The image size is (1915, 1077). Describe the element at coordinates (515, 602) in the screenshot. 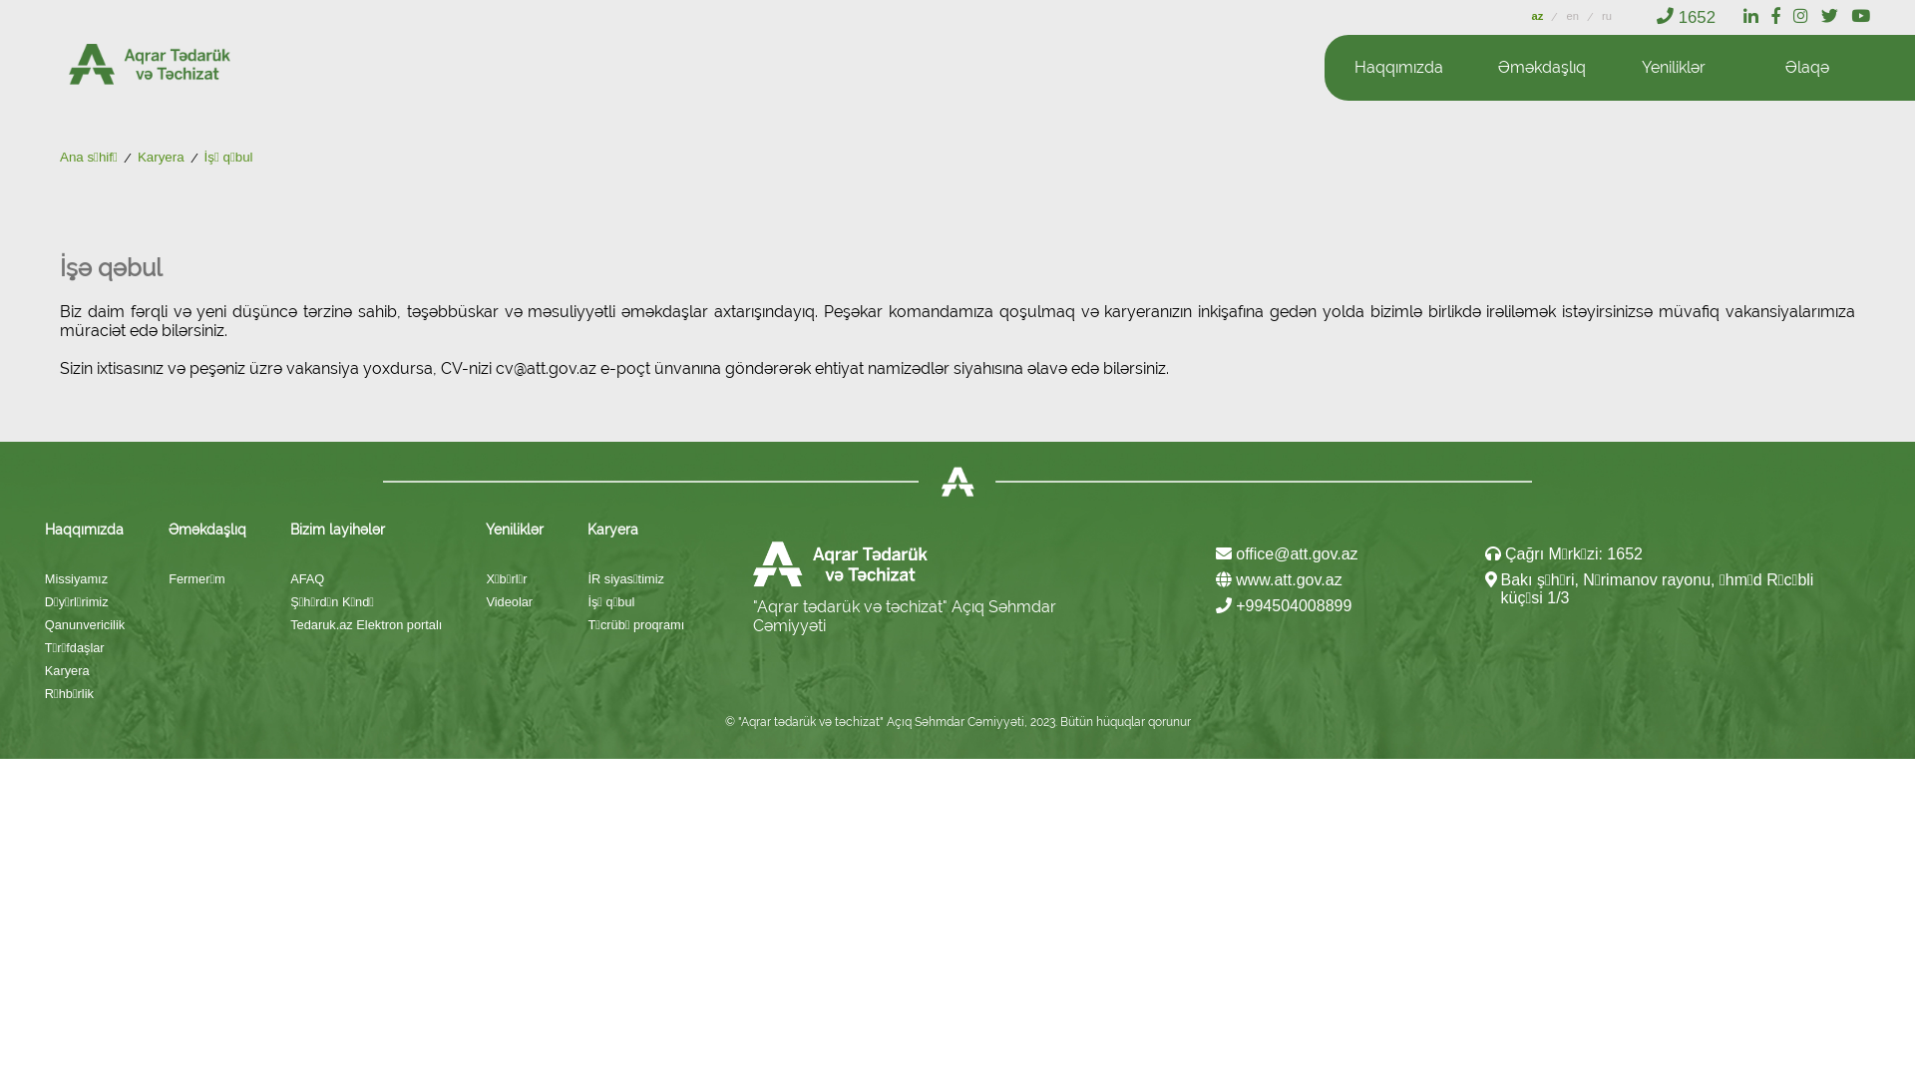

I see `Videolar` at that location.